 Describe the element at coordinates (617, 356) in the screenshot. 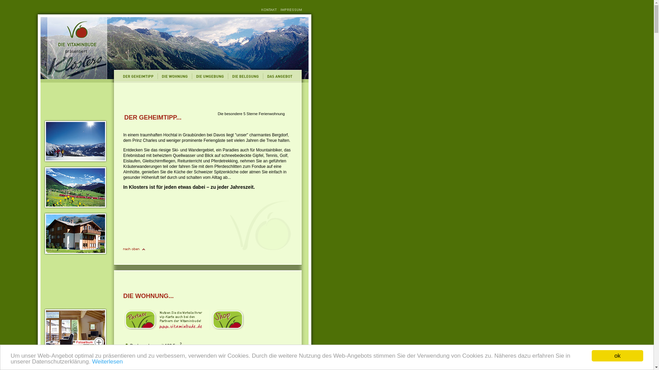

I see `ok` at that location.